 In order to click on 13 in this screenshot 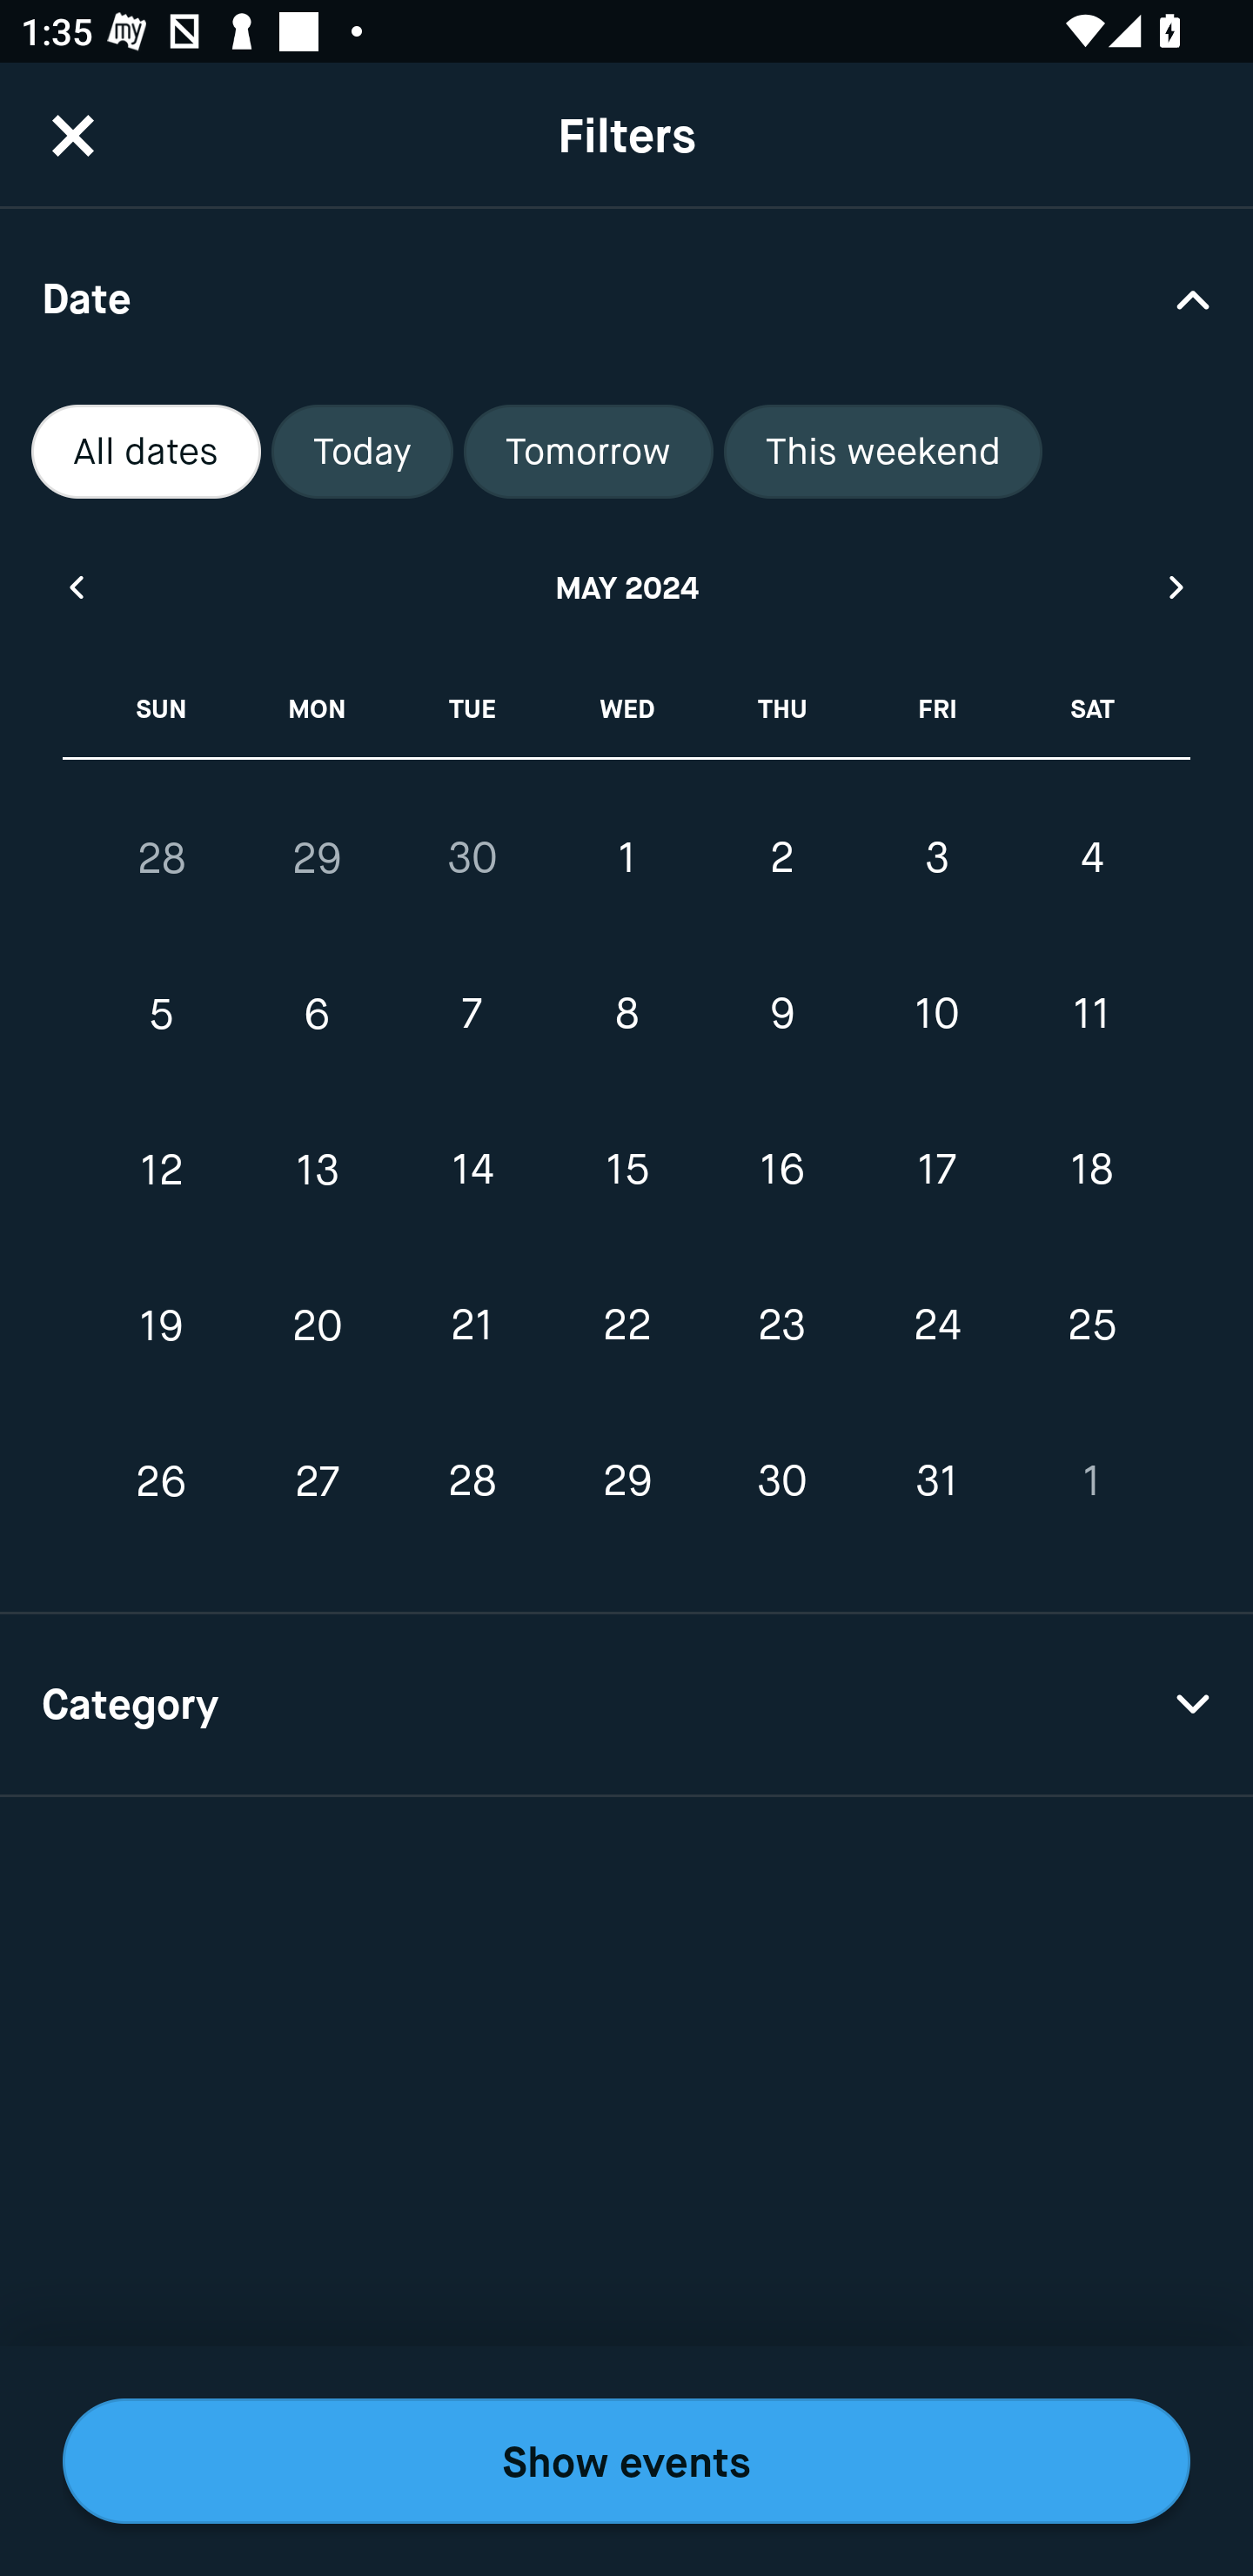, I will do `click(317, 1170)`.